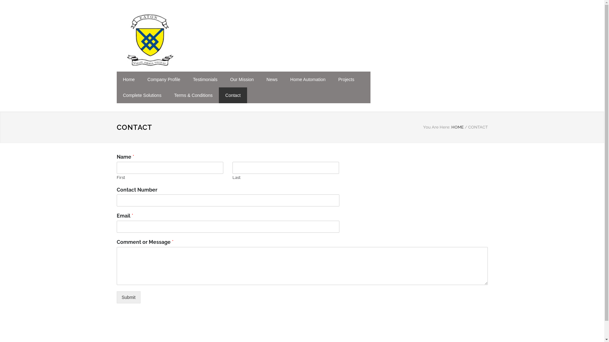 This screenshot has height=342, width=609. Describe the element at coordinates (164, 79) in the screenshot. I see `Company Profile` at that location.